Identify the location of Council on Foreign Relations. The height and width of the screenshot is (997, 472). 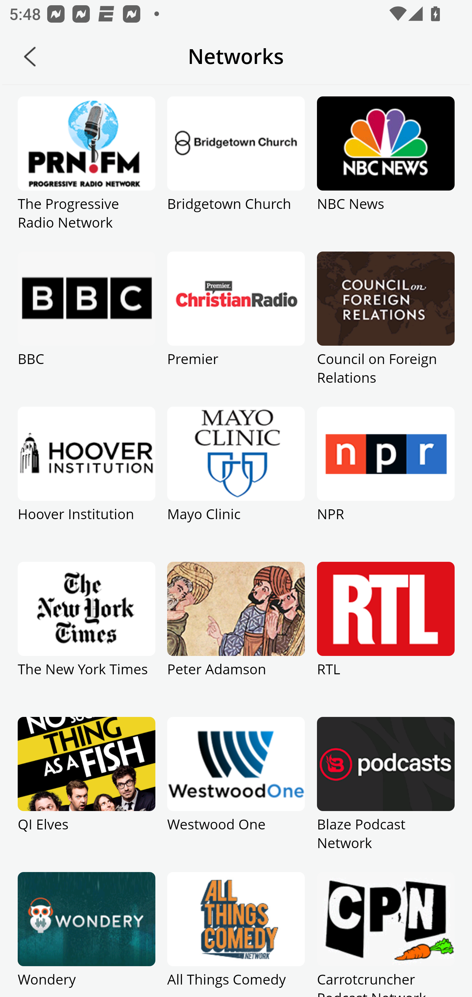
(385, 329).